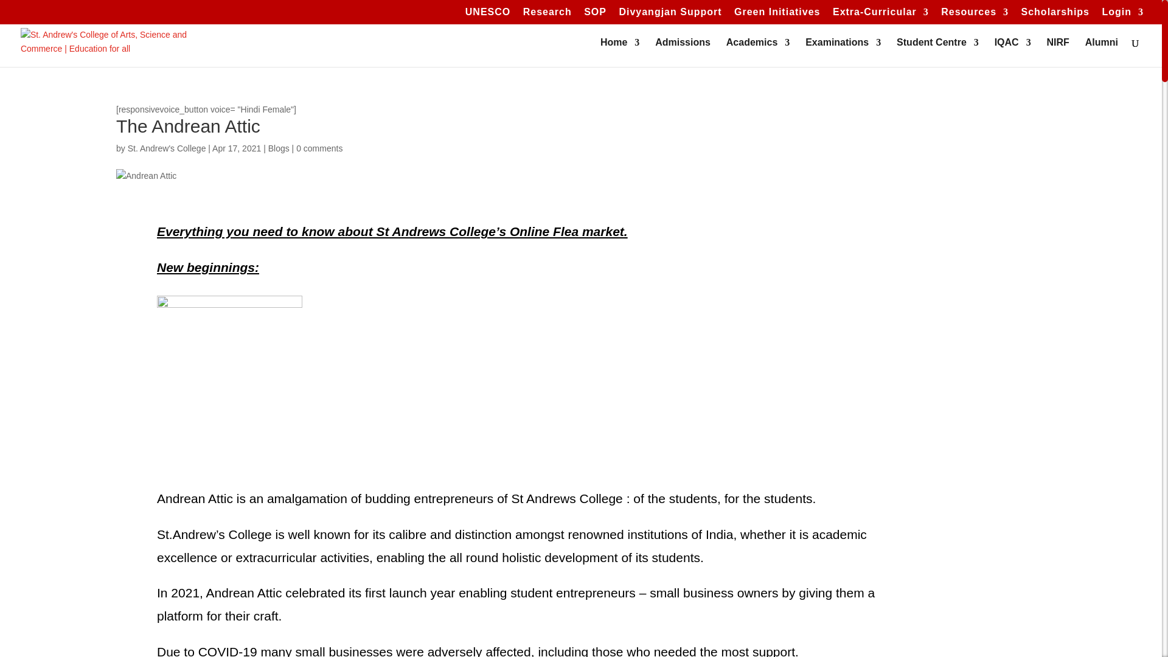 The image size is (1168, 657). What do you see at coordinates (777, 15) in the screenshot?
I see `Green Initiatives` at bounding box center [777, 15].